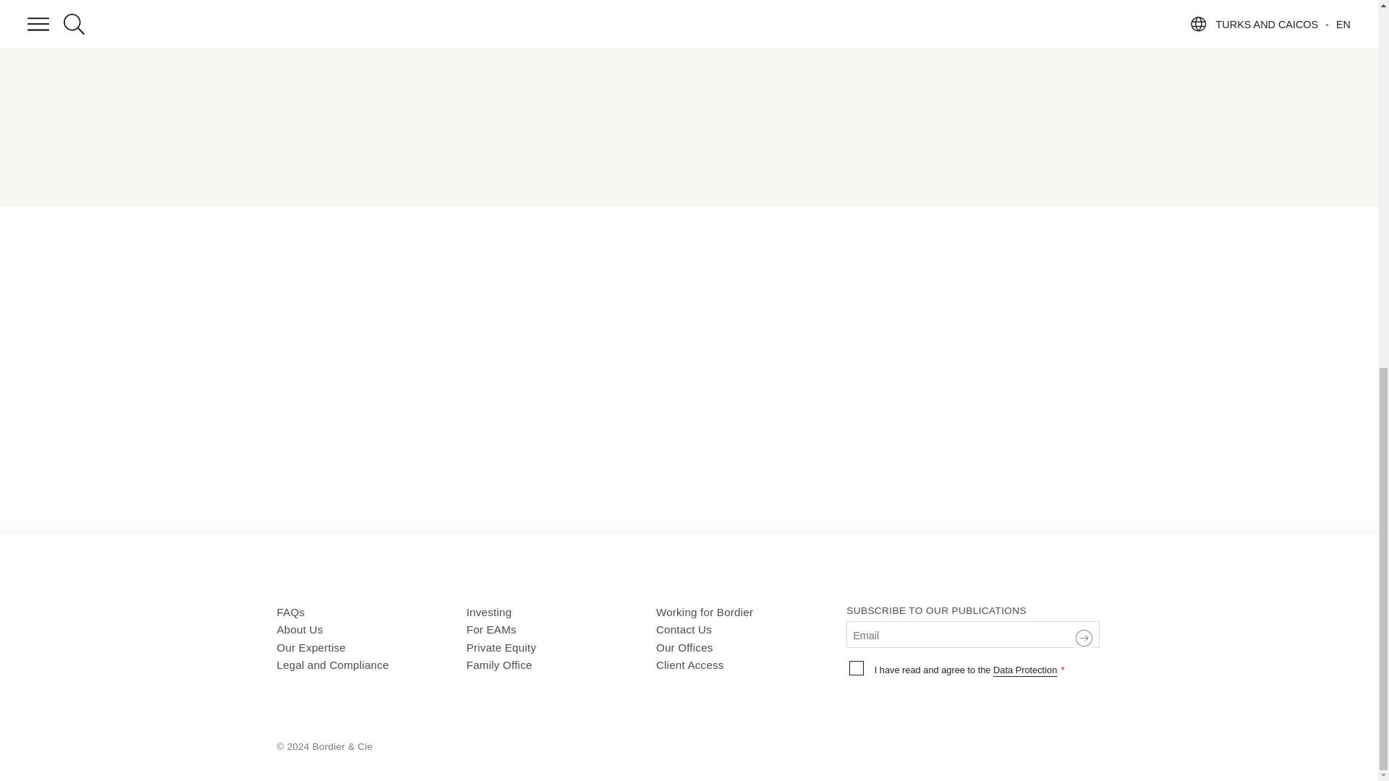  What do you see at coordinates (857, 668) in the screenshot?
I see `1` at bounding box center [857, 668].